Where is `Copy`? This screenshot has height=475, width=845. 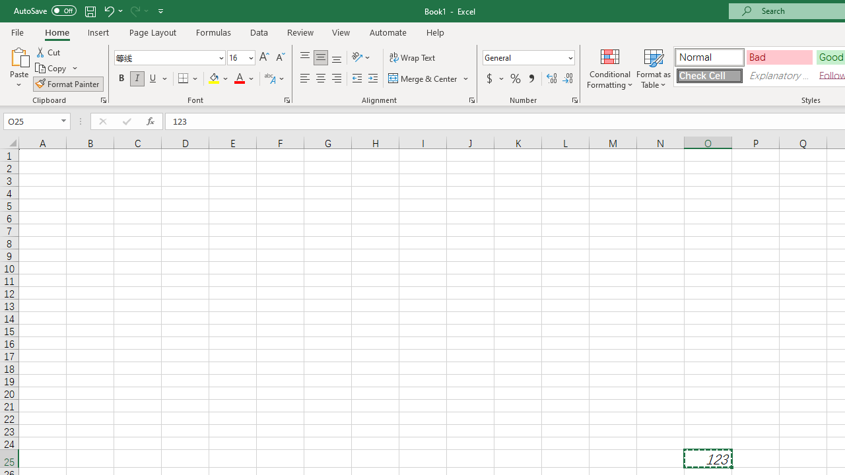
Copy is located at coordinates (51, 69).